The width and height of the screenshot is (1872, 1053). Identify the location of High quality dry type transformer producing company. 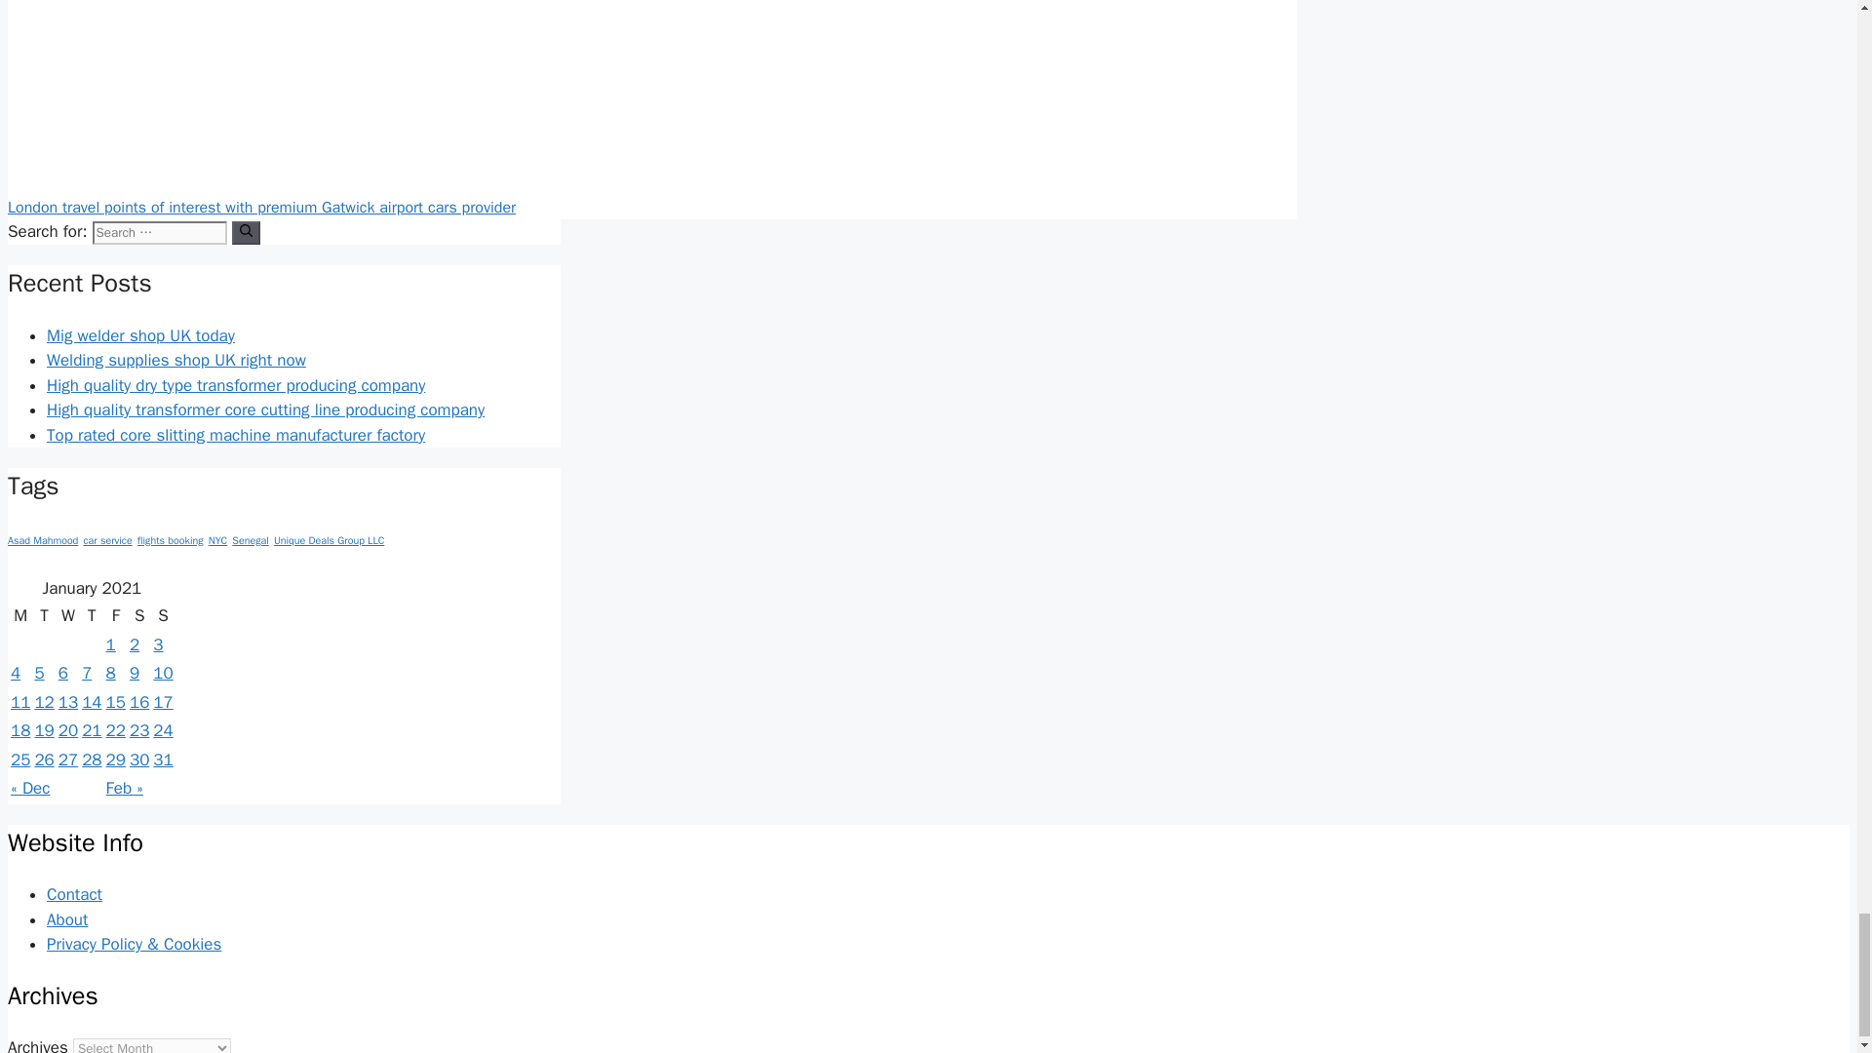
(236, 385).